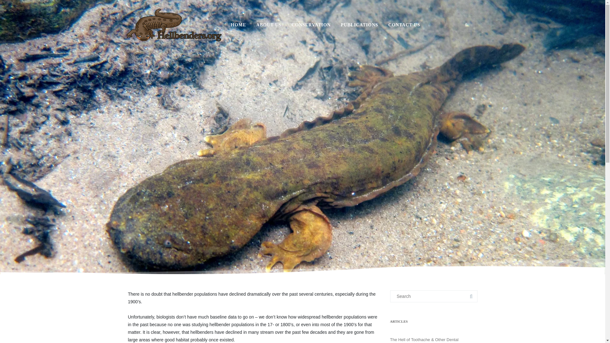 This screenshot has width=610, height=343. Describe the element at coordinates (238, 25) in the screenshot. I see `HOME` at that location.